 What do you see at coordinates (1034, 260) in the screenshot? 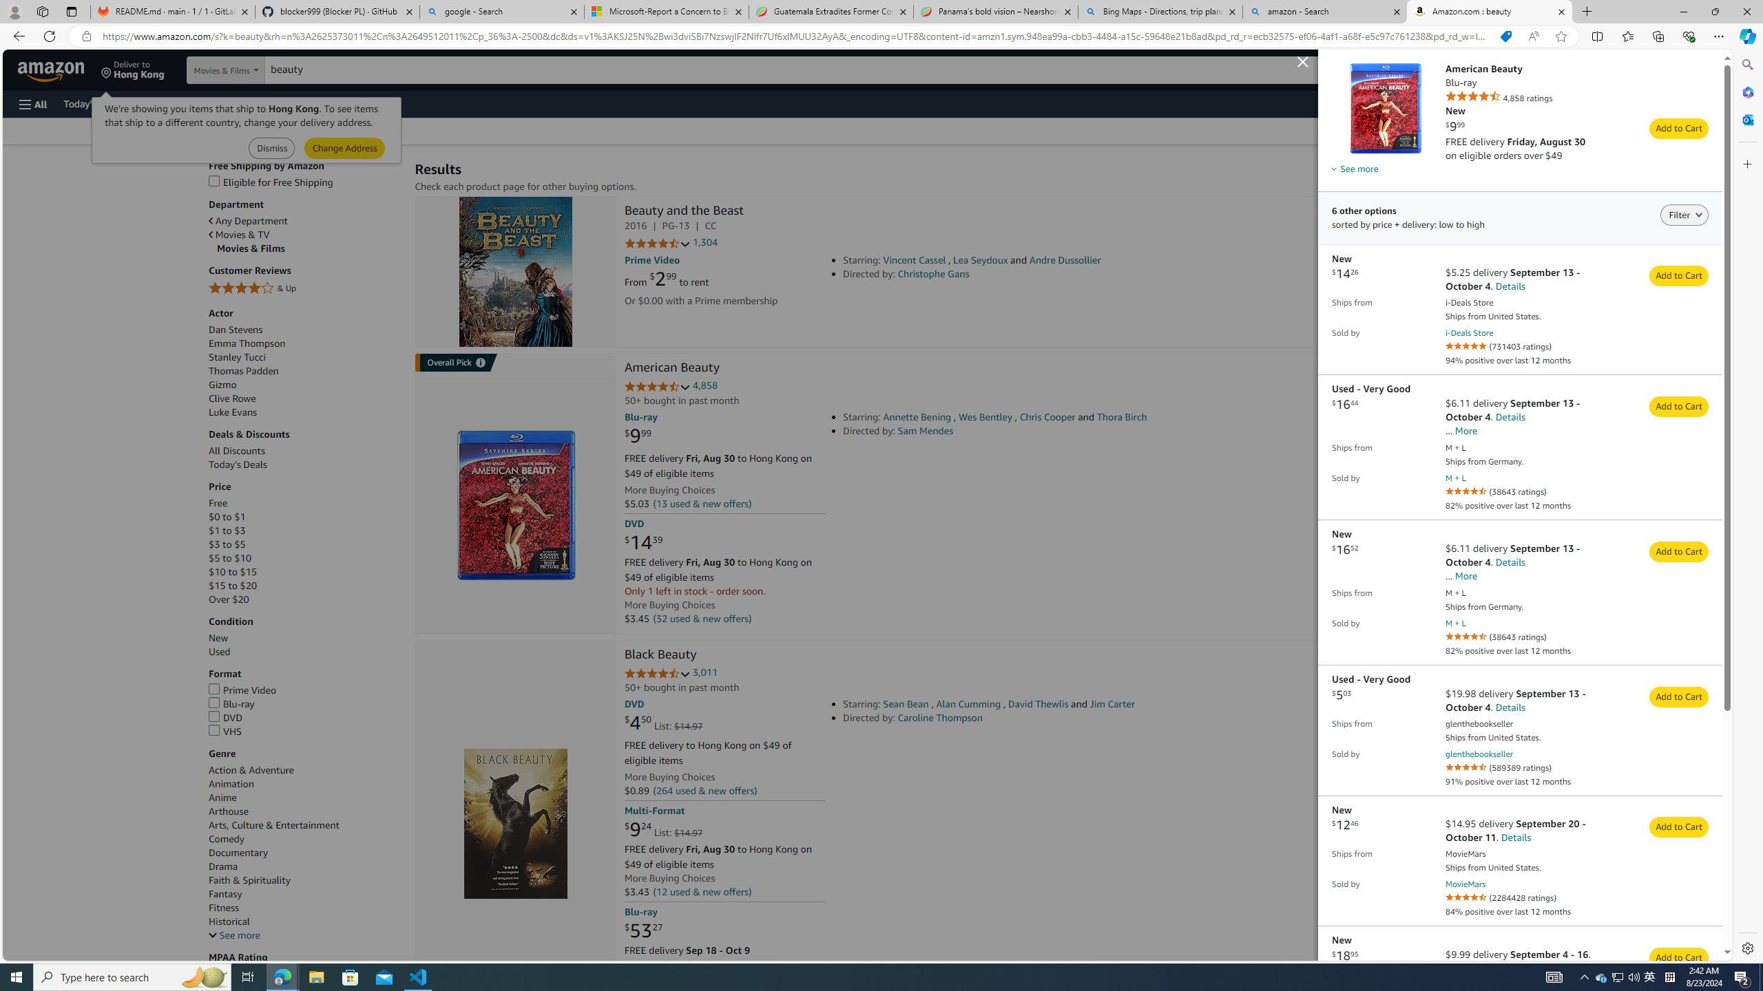
I see `Starring: Vincent Cassel , Lea Seydoux and Andre Dussollier` at bounding box center [1034, 260].